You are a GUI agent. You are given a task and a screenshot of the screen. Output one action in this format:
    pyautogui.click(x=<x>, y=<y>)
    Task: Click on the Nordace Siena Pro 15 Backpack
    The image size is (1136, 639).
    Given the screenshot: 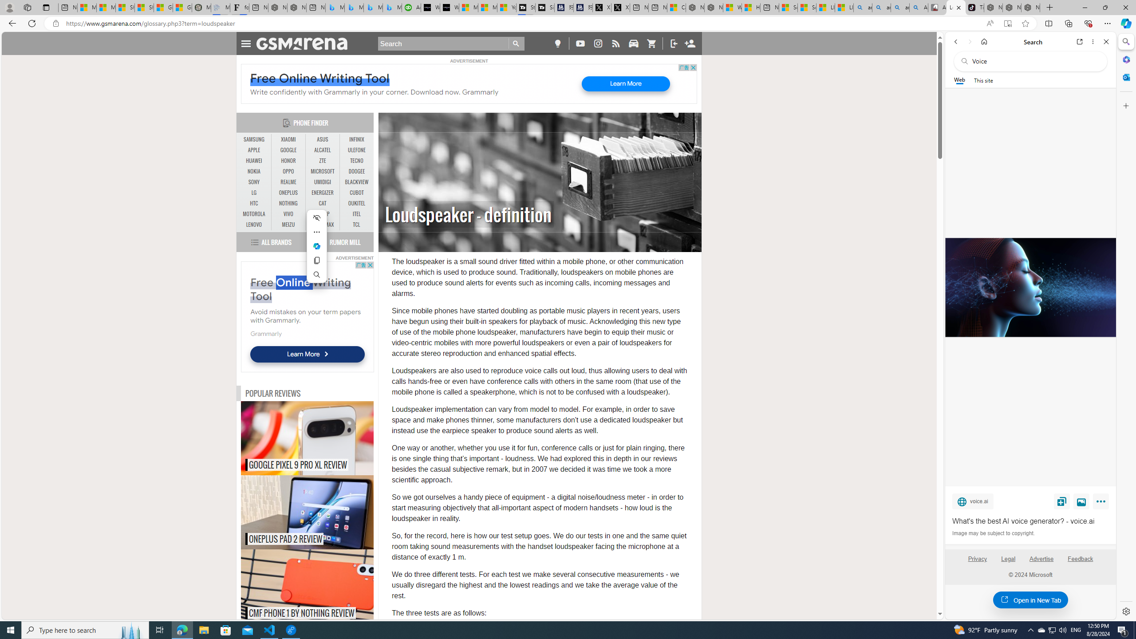 What is the action you would take?
    pyautogui.click(x=1012, y=8)
    